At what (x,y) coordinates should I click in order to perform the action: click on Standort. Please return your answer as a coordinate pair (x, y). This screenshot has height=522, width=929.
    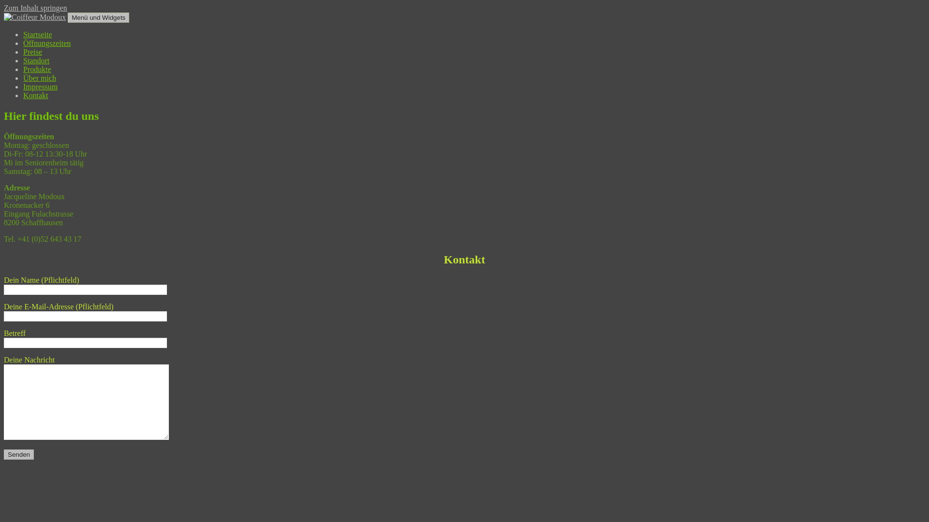
    Looking at the image, I should click on (36, 61).